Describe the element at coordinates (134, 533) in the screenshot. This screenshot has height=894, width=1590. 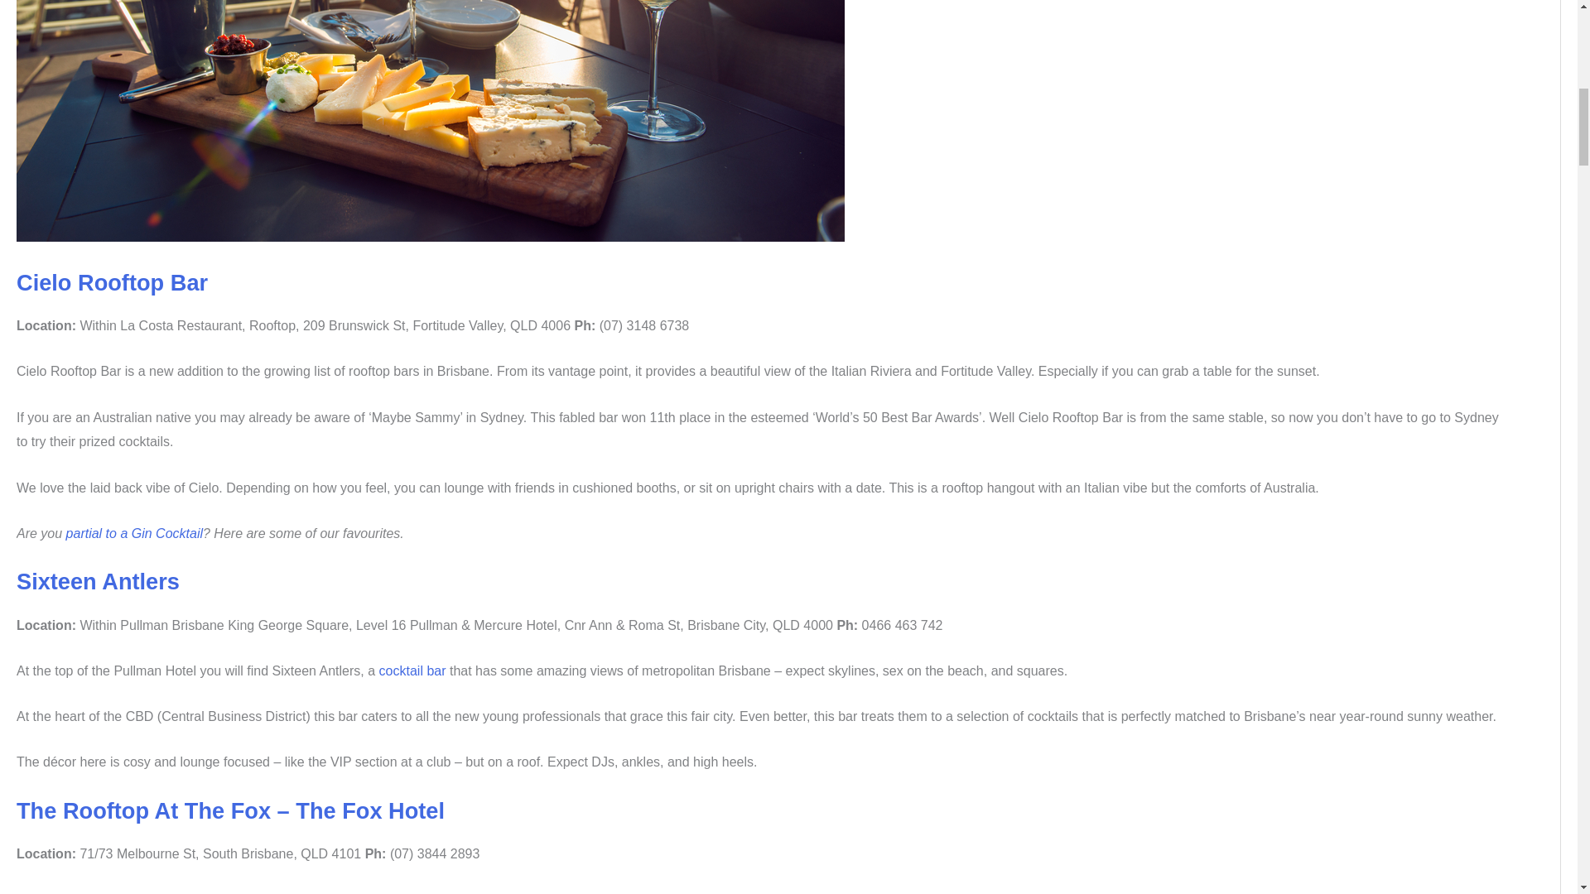
I see `partial to a Gin Cocktail` at that location.